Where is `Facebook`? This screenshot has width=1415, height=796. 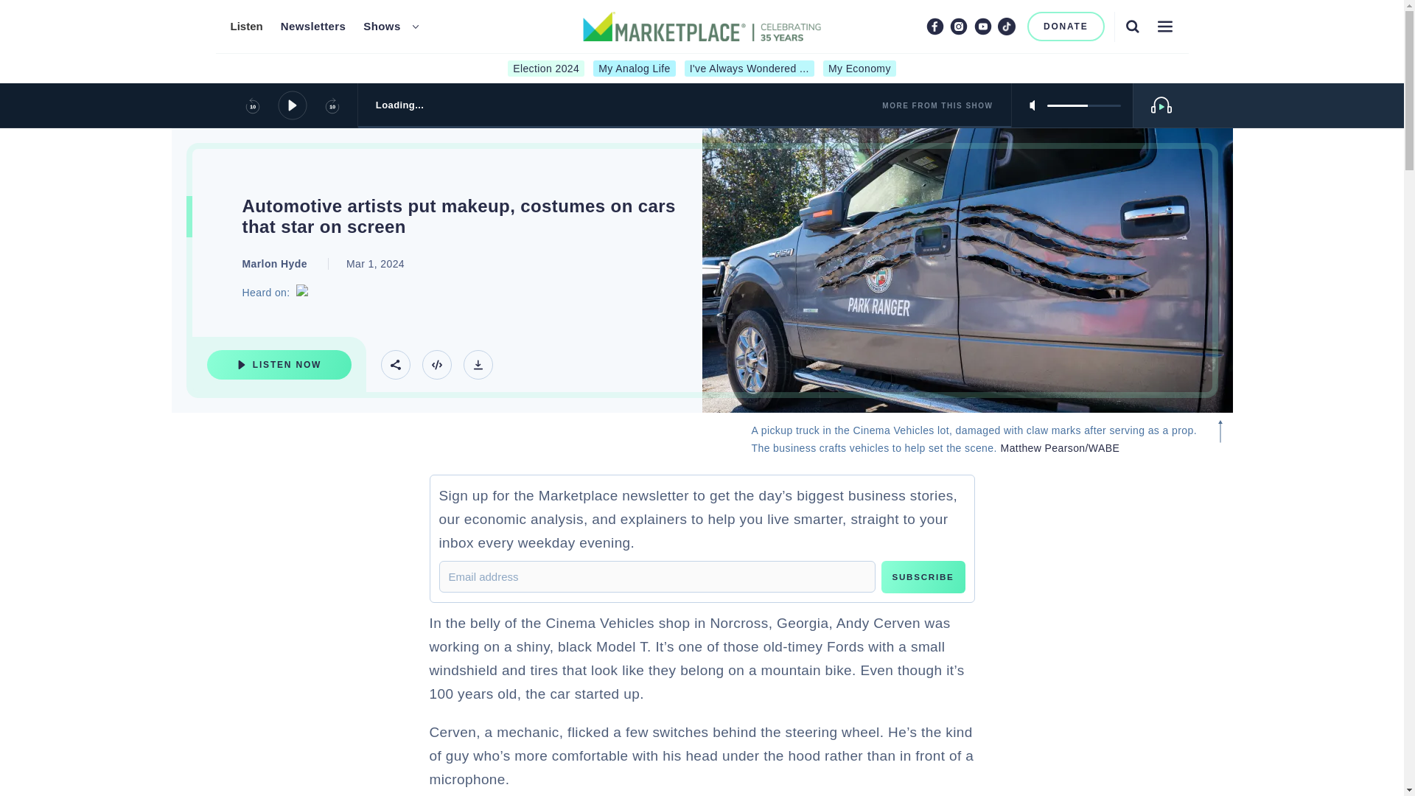 Facebook is located at coordinates (934, 26).